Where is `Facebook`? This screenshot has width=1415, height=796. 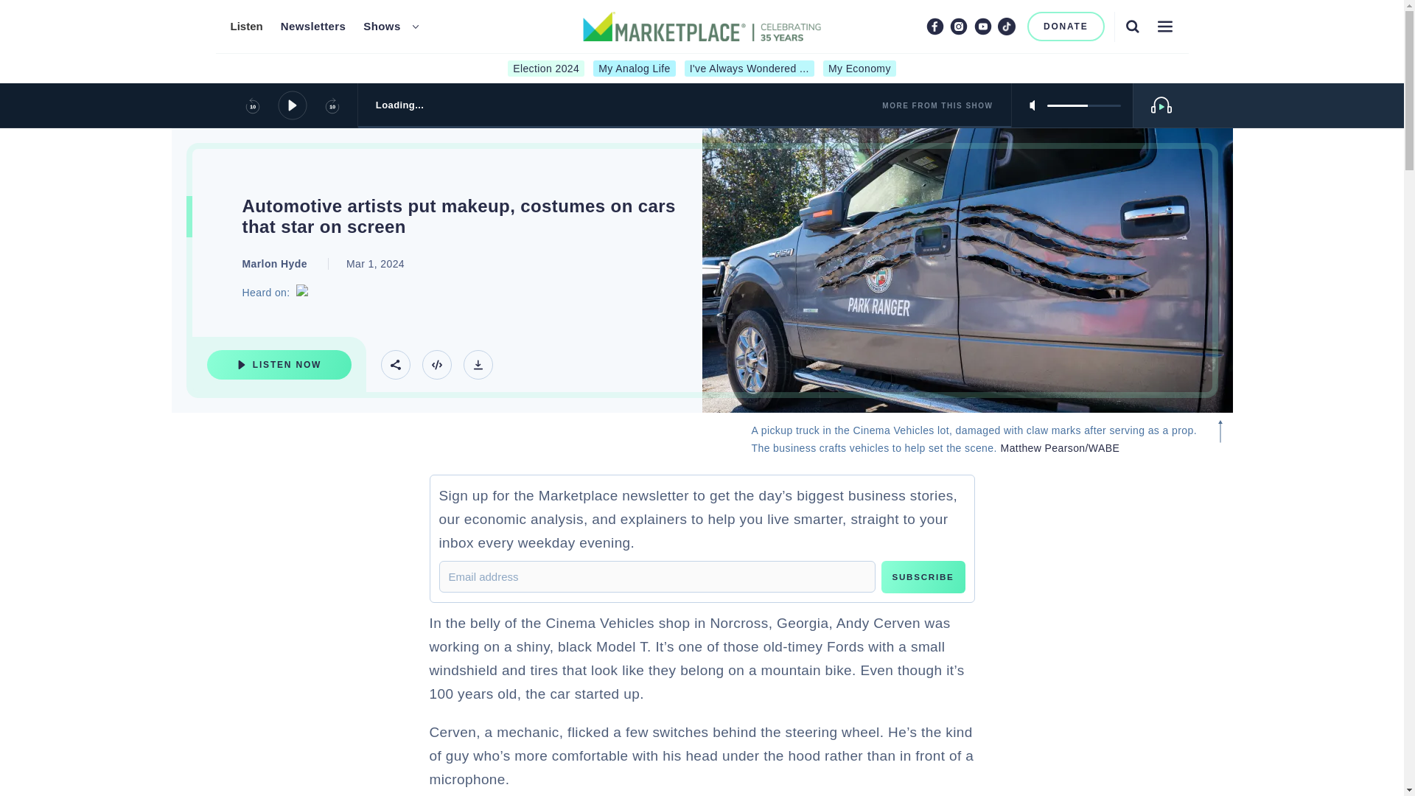 Facebook is located at coordinates (934, 26).